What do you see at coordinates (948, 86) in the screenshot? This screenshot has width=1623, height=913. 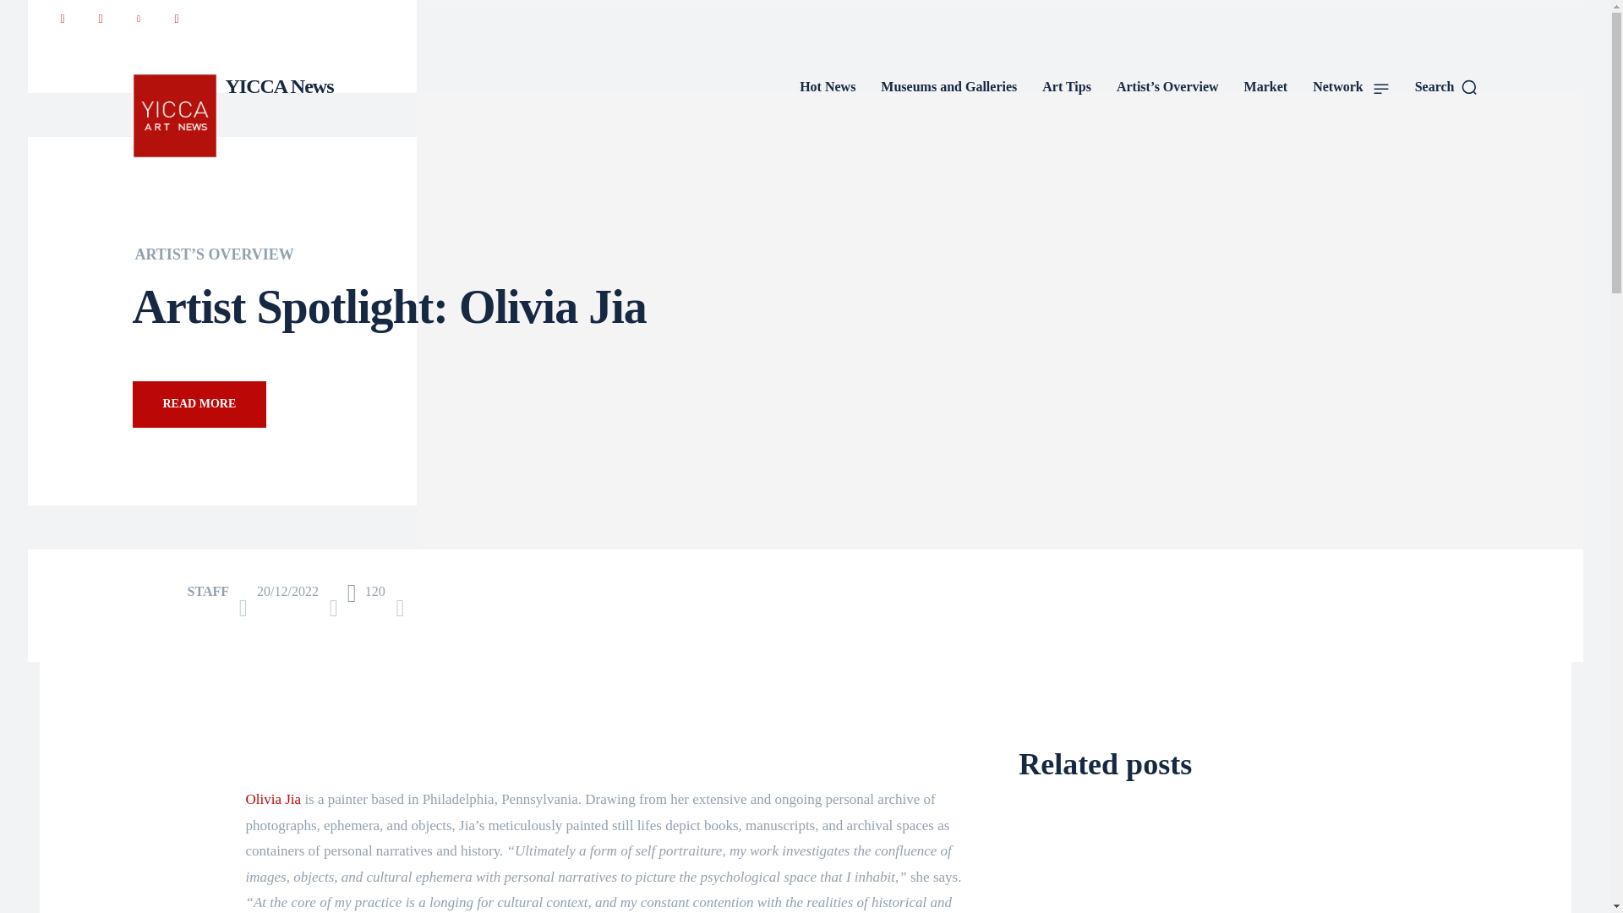 I see `Museums and Galleries` at bounding box center [948, 86].